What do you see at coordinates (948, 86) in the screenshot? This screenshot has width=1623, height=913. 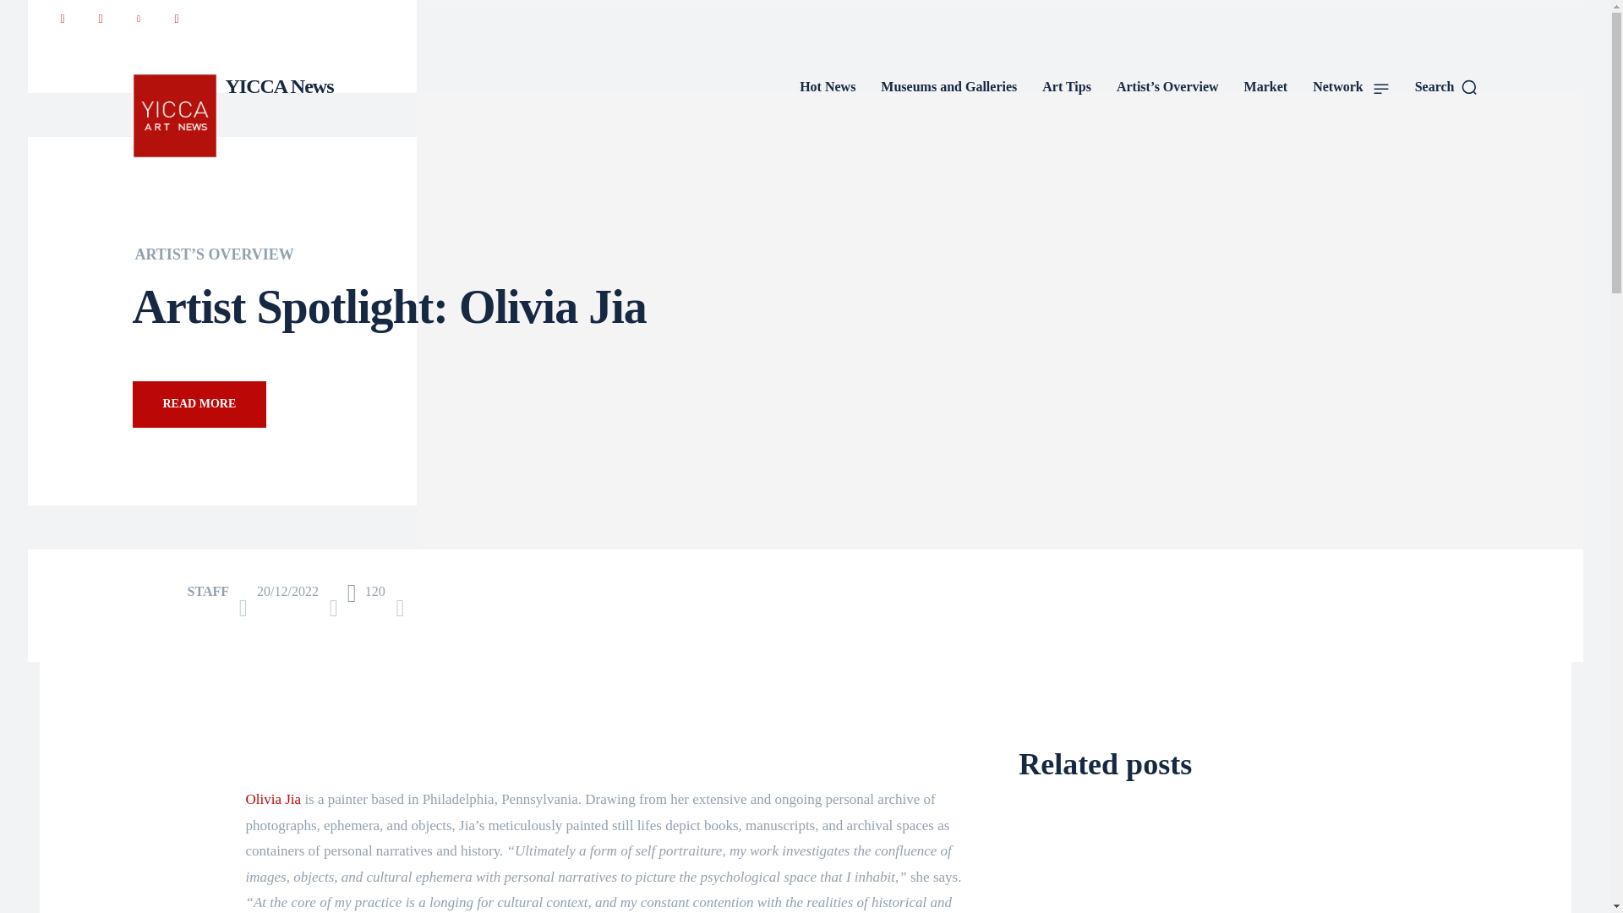 I see `Museums and Galleries` at bounding box center [948, 86].